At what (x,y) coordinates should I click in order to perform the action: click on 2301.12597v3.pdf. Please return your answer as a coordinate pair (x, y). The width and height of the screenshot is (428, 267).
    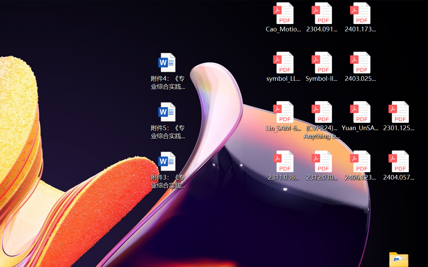
    Looking at the image, I should click on (399, 116).